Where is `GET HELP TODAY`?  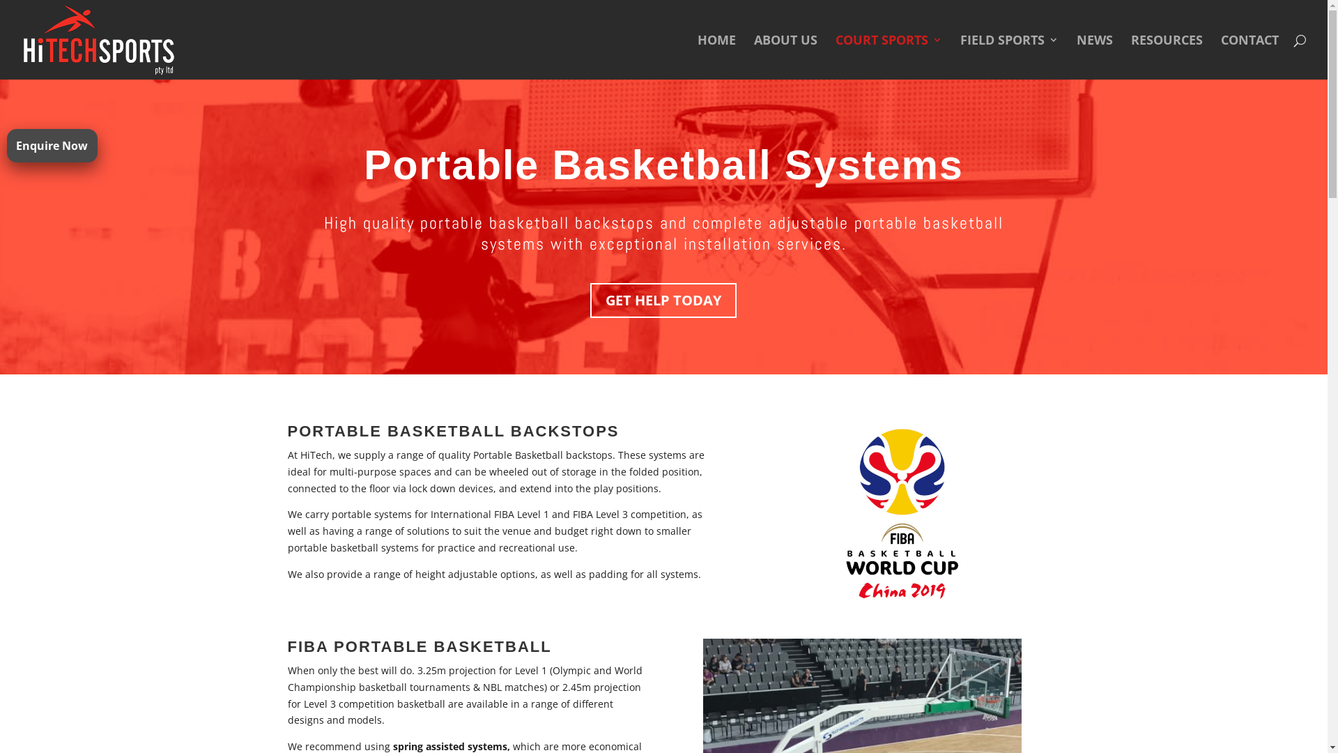
GET HELP TODAY is located at coordinates (663, 301).